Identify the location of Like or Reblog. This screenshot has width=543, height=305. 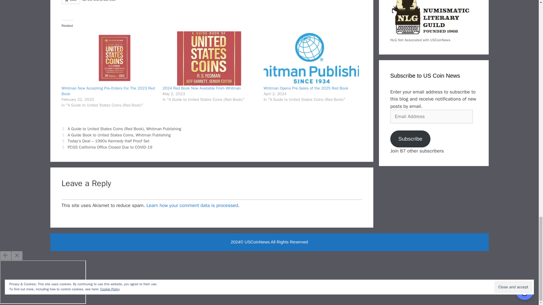
(212, 5).